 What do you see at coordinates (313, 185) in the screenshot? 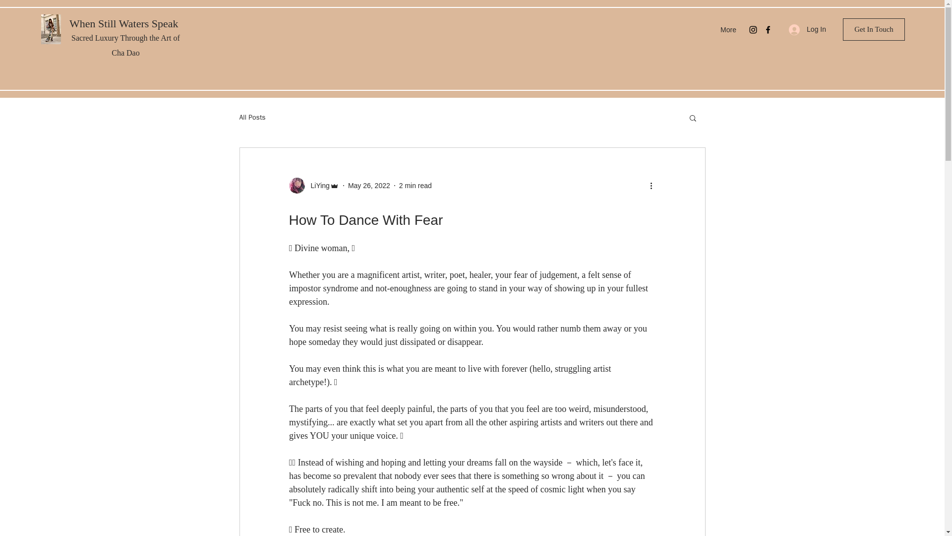
I see `LiYing` at bounding box center [313, 185].